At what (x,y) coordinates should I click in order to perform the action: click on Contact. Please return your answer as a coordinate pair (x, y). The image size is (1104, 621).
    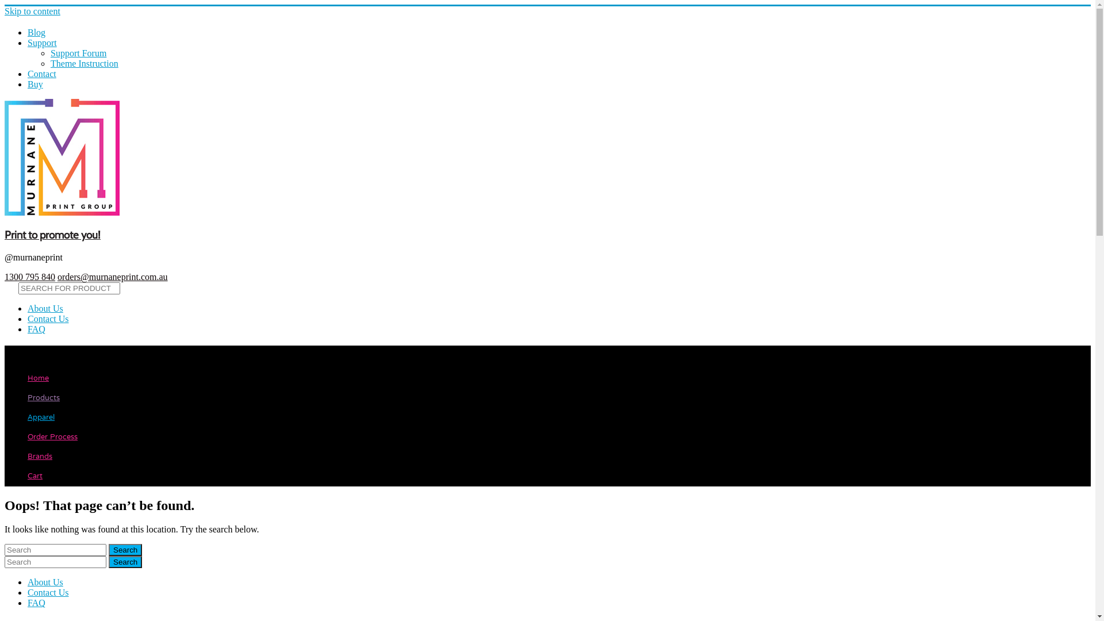
    Looking at the image, I should click on (42, 74).